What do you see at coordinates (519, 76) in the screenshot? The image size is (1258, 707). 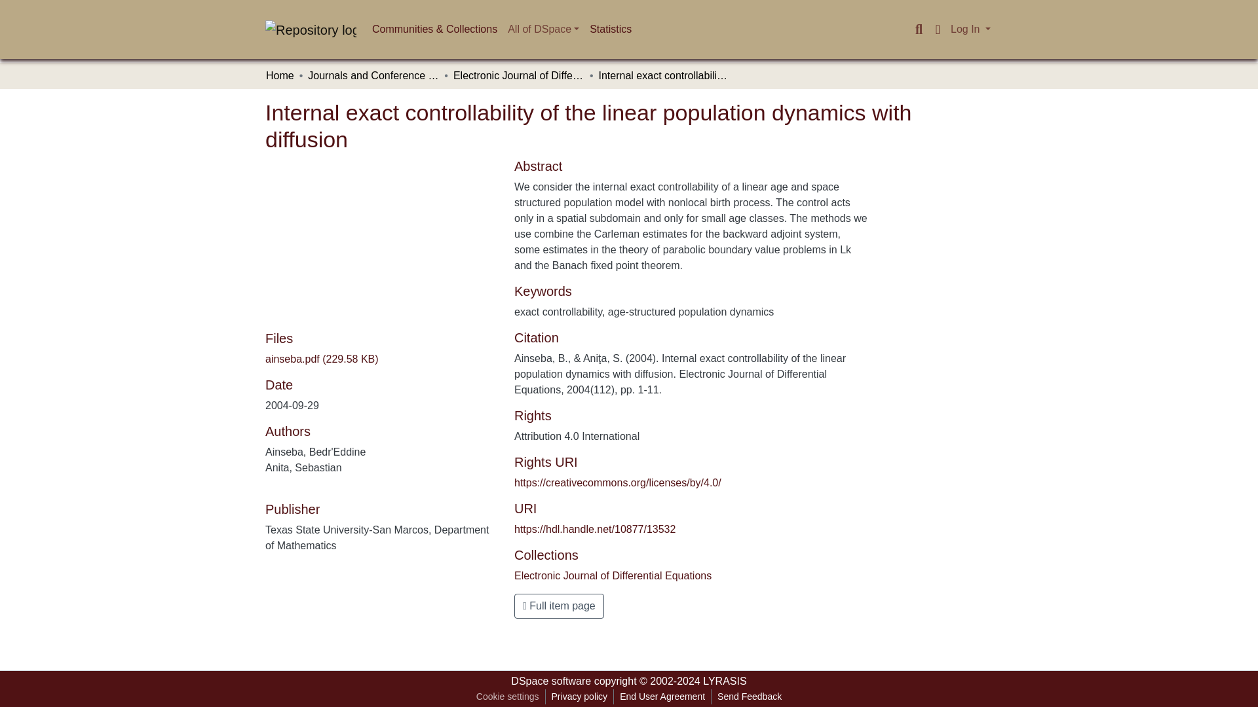 I see `Electronic Journal of Differential Equations` at bounding box center [519, 76].